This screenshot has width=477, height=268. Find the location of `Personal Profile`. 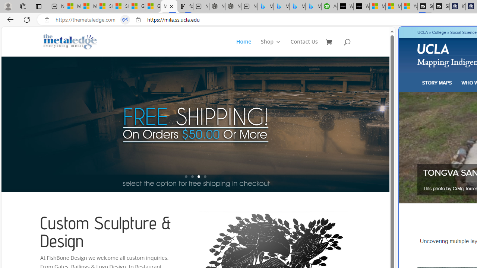

Personal Profile is located at coordinates (8, 6).